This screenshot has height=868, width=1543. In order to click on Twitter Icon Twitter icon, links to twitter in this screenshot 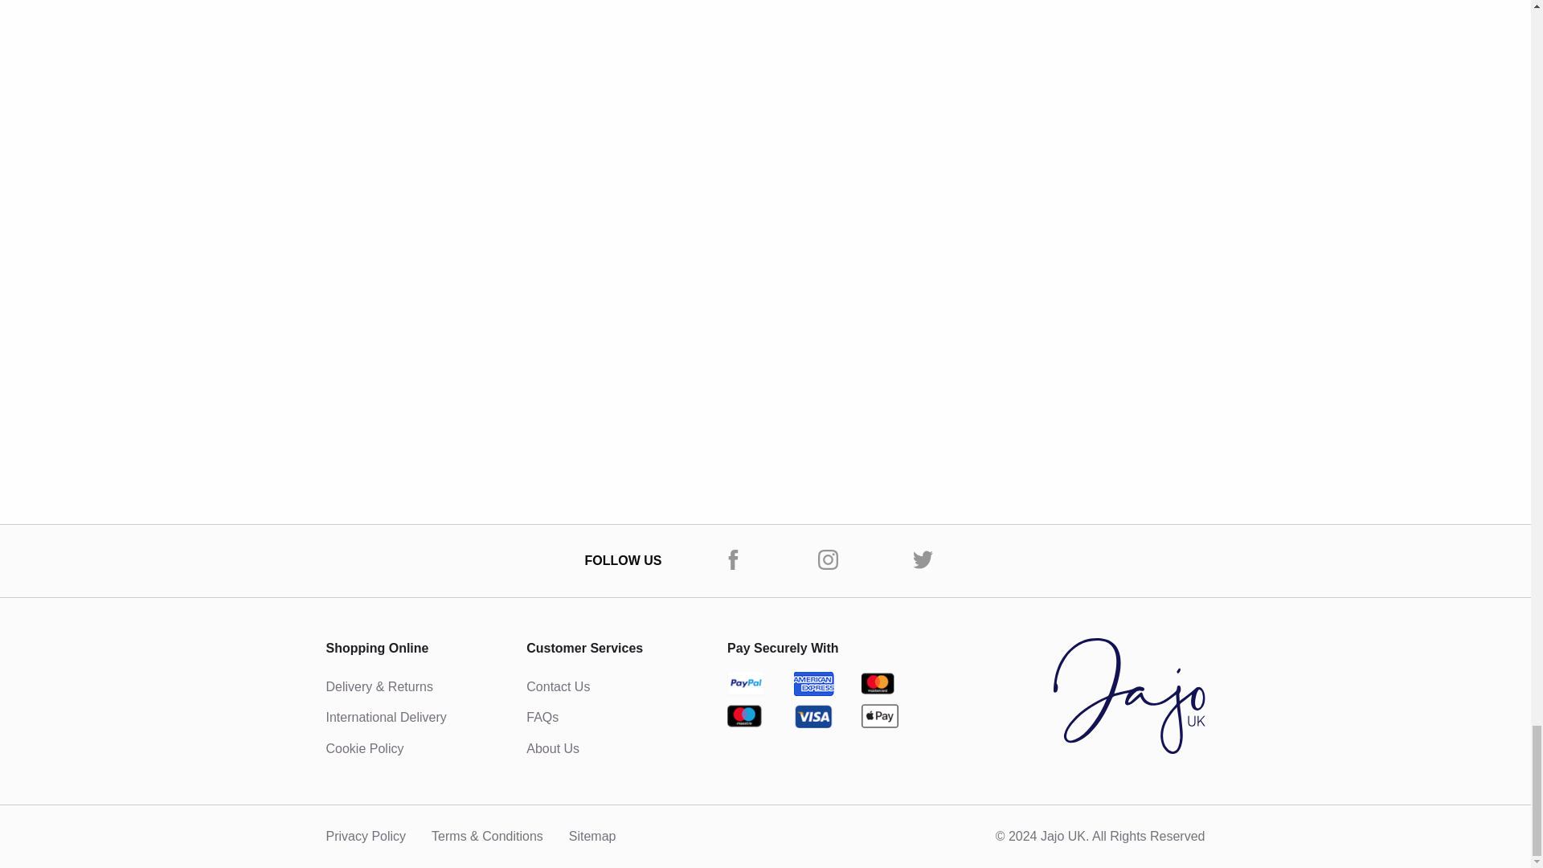, I will do `click(923, 559)`.